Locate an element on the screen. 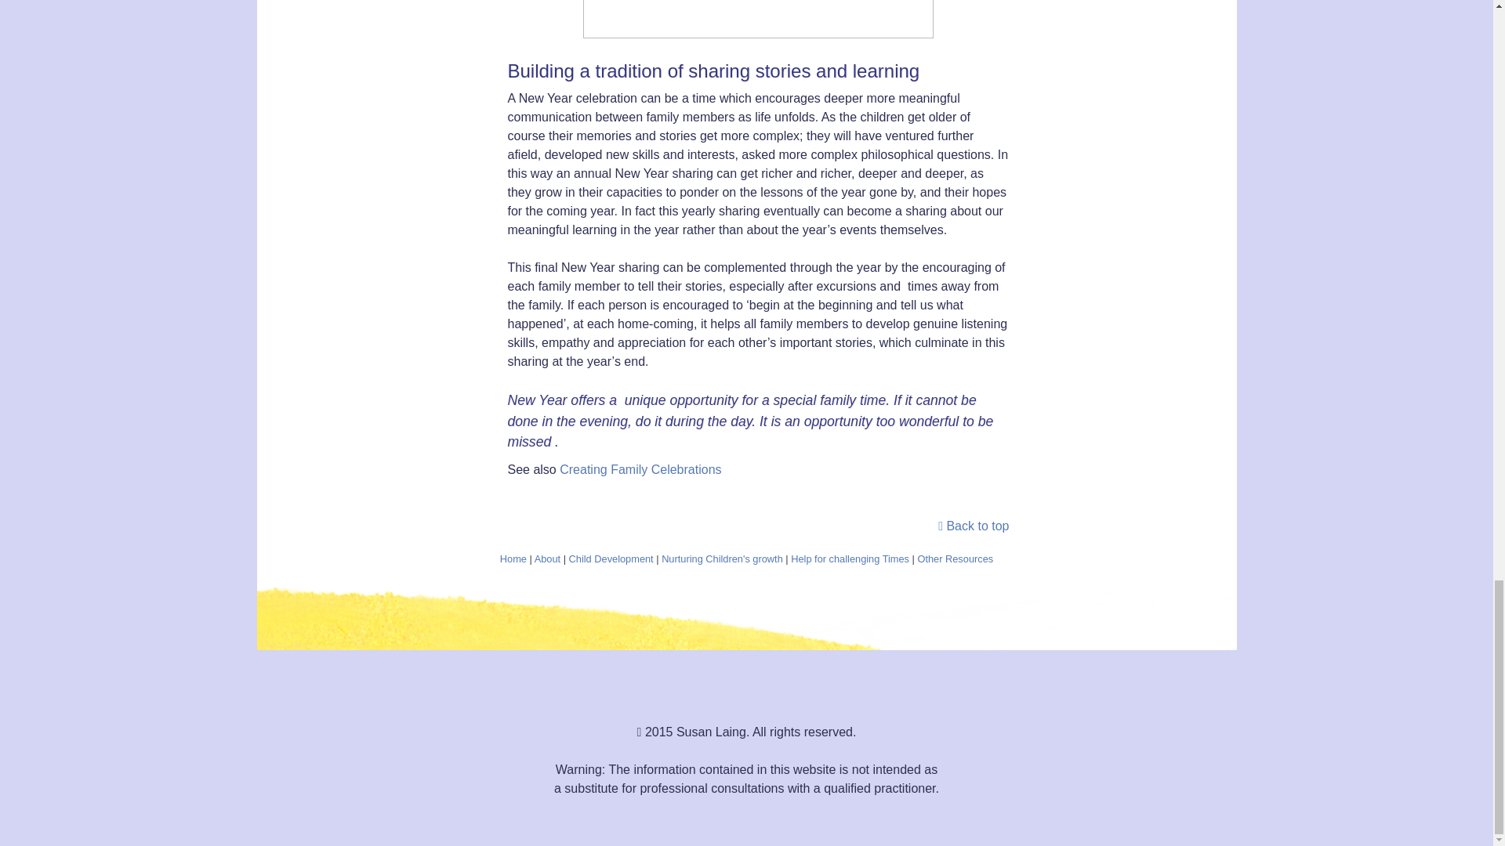 The image size is (1505, 846). Help for challenging times is located at coordinates (850, 559).